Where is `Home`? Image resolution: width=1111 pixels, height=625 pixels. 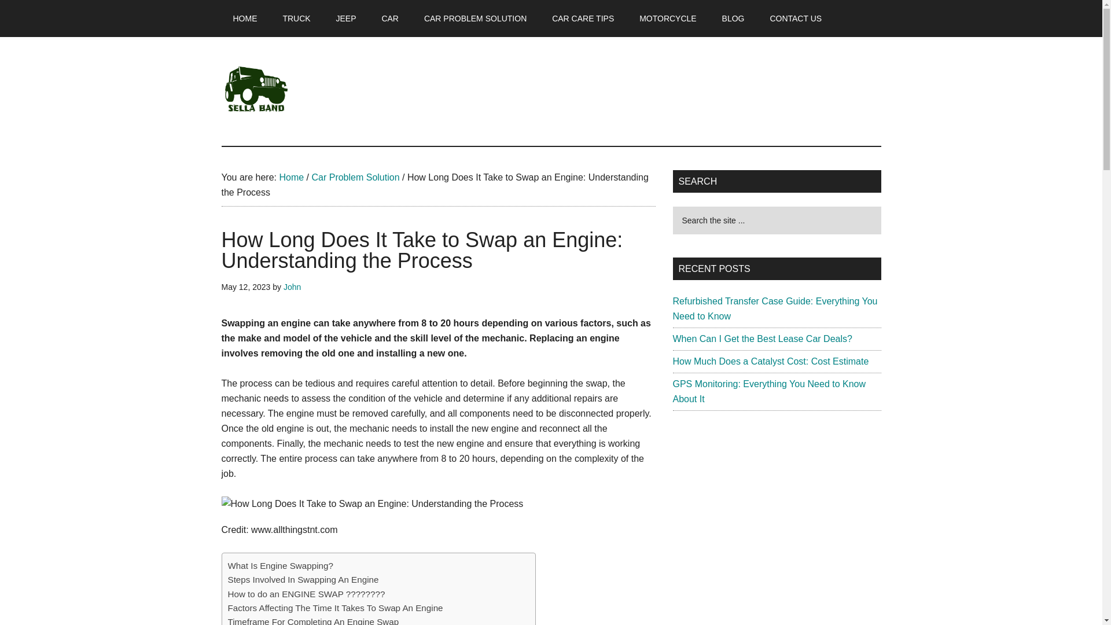
Home is located at coordinates (290, 177).